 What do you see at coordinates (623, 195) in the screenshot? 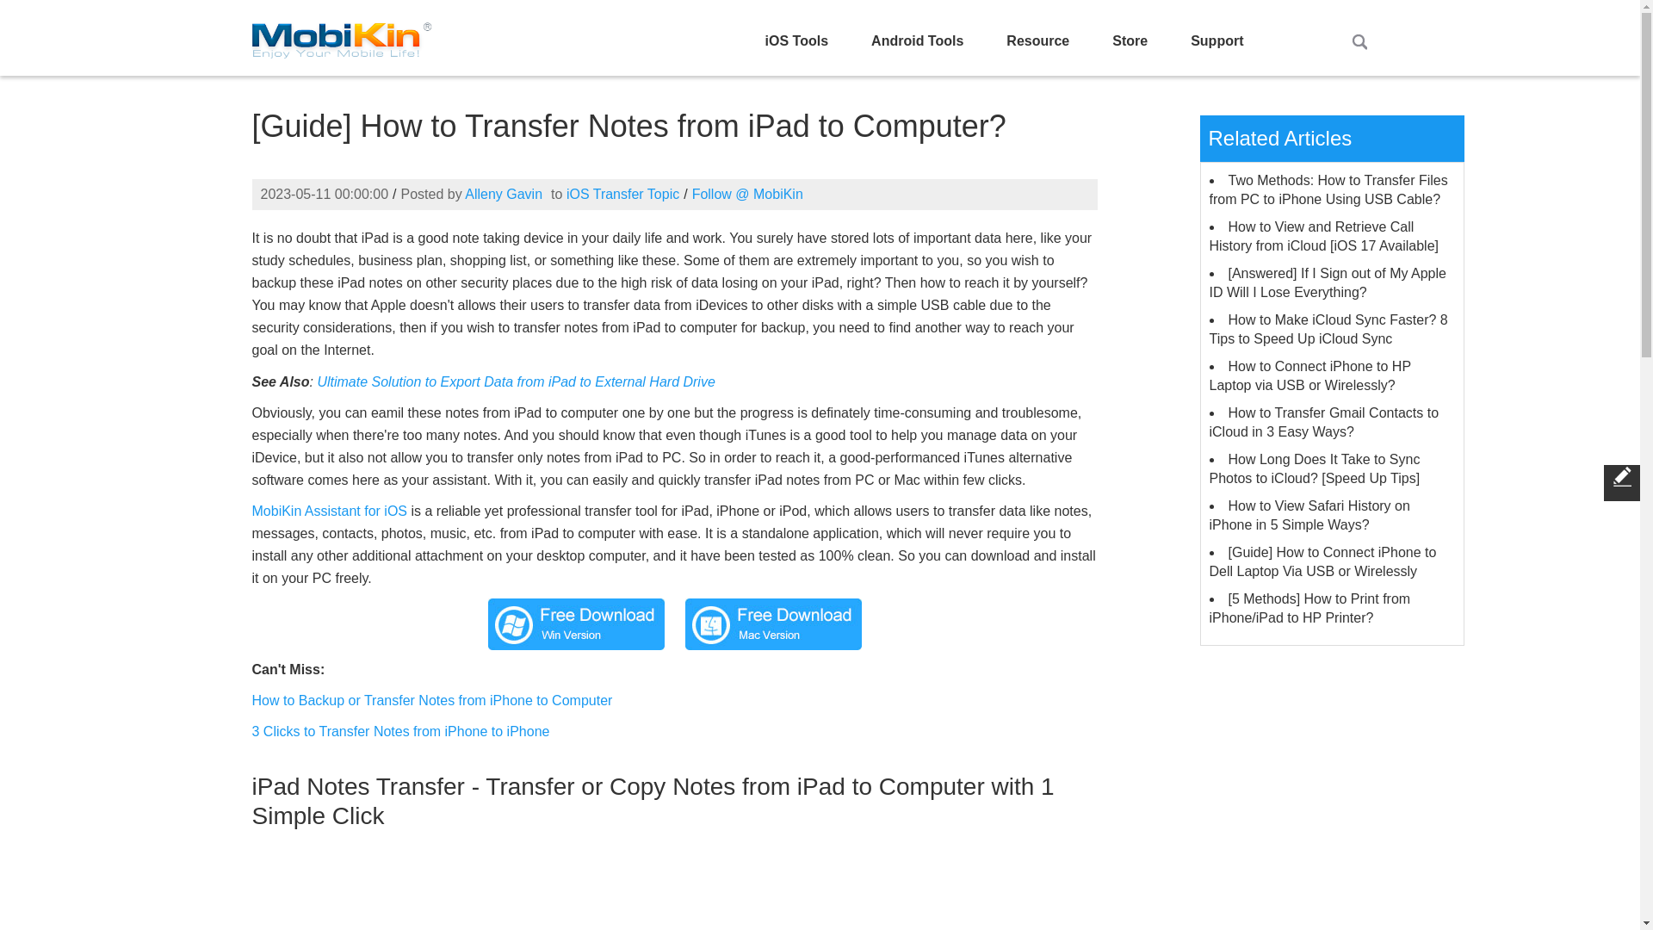
I see `iOS Transfer Topic` at bounding box center [623, 195].